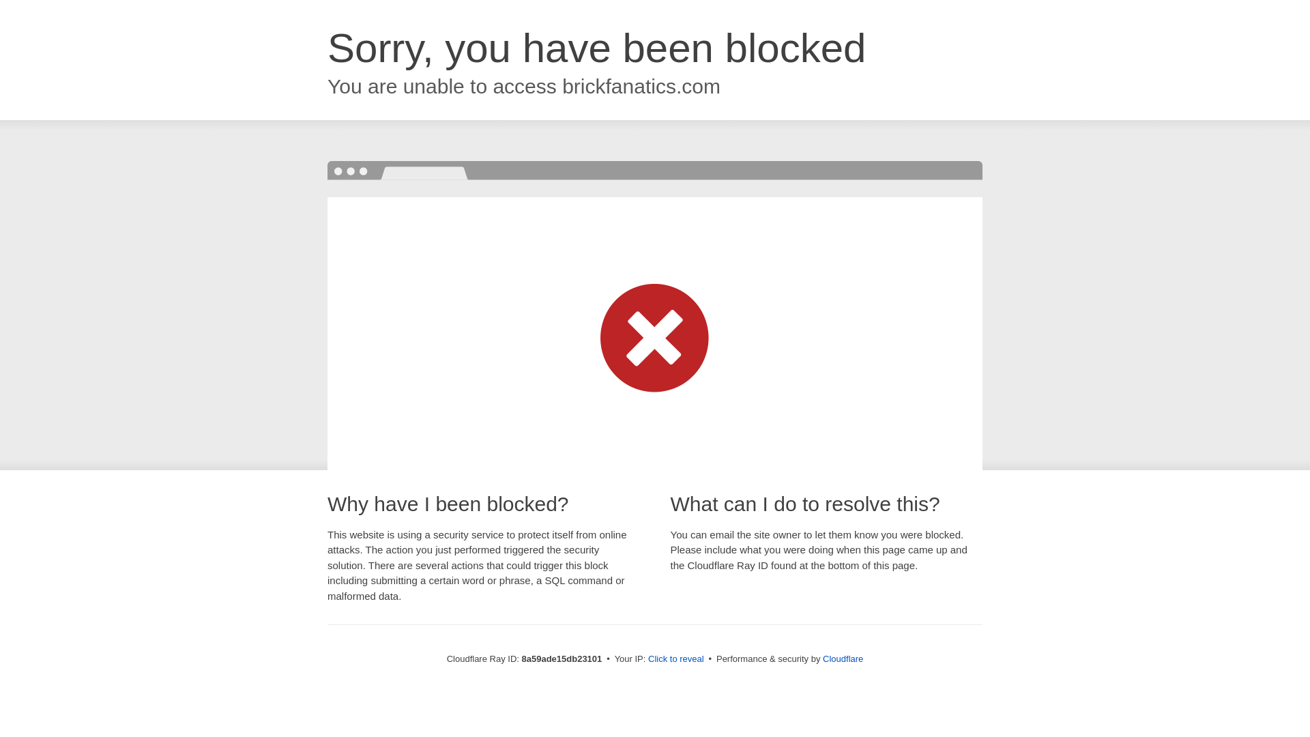 Image resolution: width=1310 pixels, height=737 pixels. What do you see at coordinates (843, 659) in the screenshot?
I see `Cloudflare` at bounding box center [843, 659].